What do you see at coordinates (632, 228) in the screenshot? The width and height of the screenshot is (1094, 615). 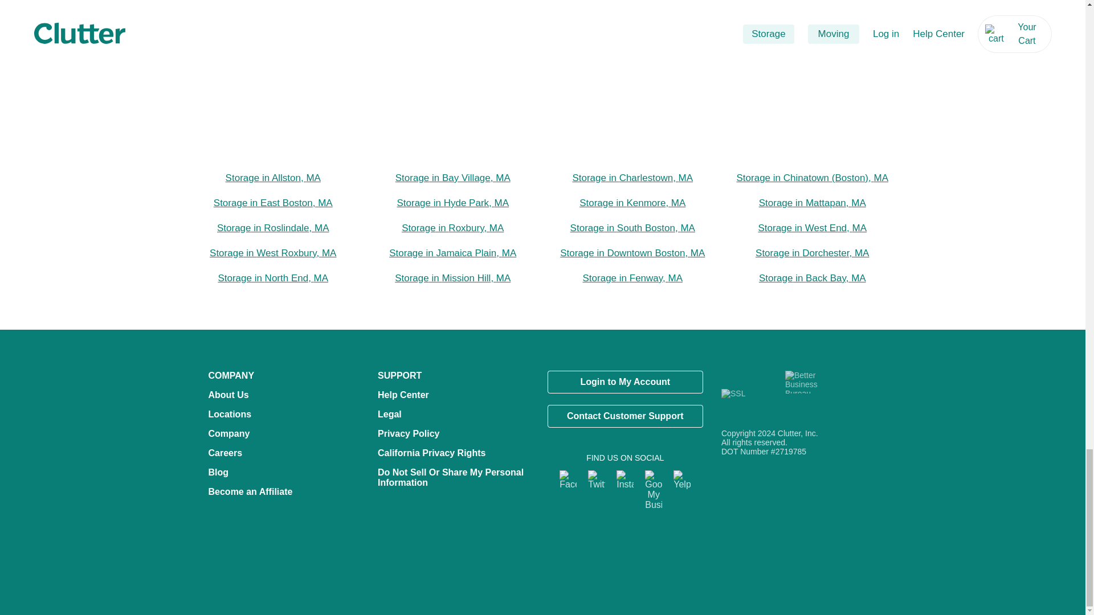 I see `Storage in South Boston, MA` at bounding box center [632, 228].